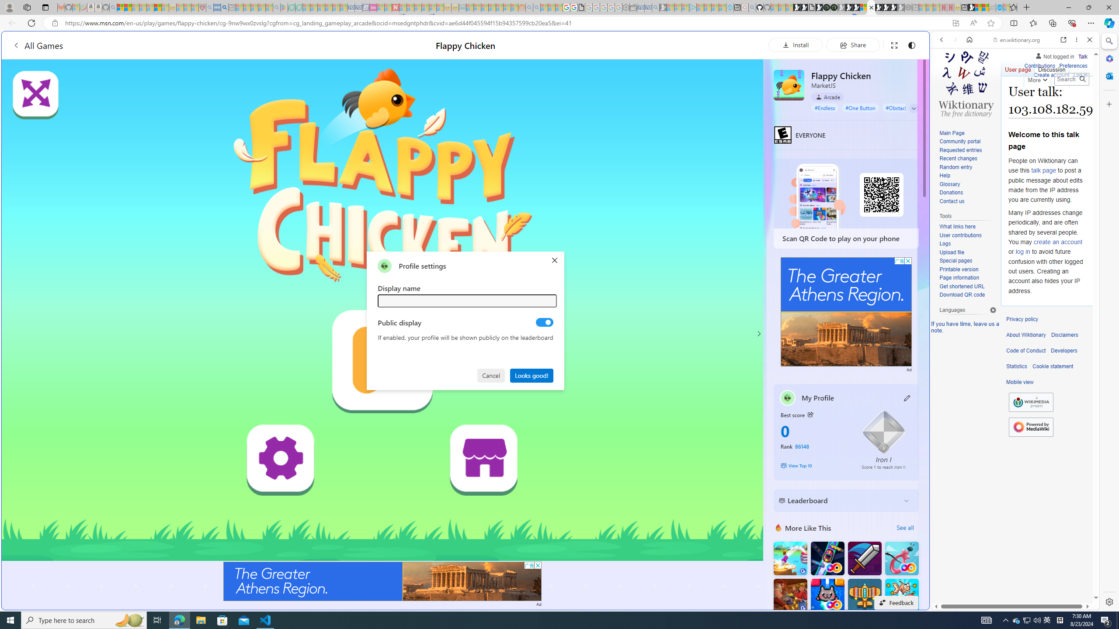 This screenshot has width=1119, height=629. Describe the element at coordinates (1020, 382) in the screenshot. I see `Mobile view` at that location.